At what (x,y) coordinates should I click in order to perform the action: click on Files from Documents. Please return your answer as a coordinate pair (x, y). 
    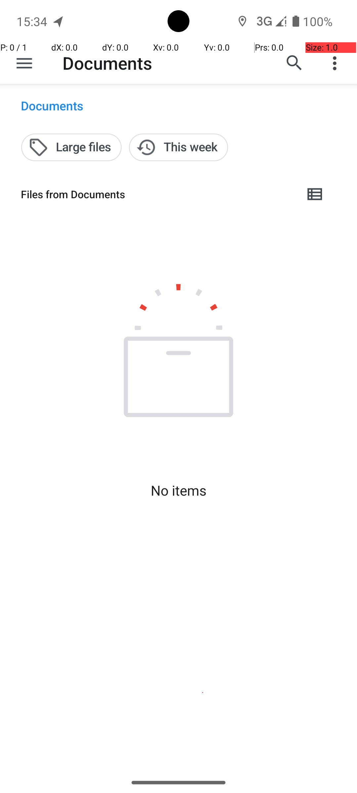
    Looking at the image, I should click on (157, 194).